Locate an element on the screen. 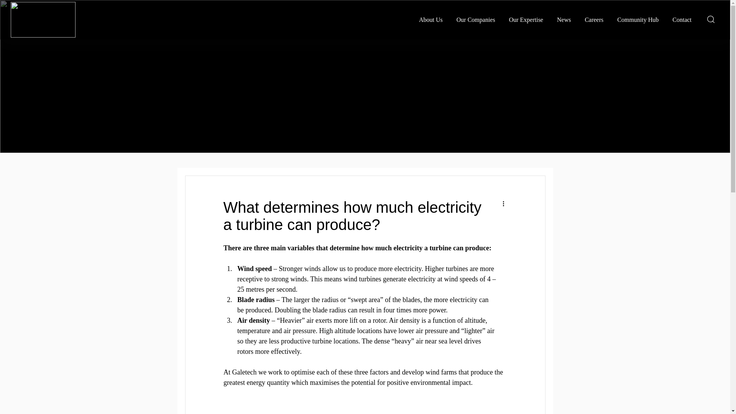  Community Hub  is located at coordinates (639, 20).